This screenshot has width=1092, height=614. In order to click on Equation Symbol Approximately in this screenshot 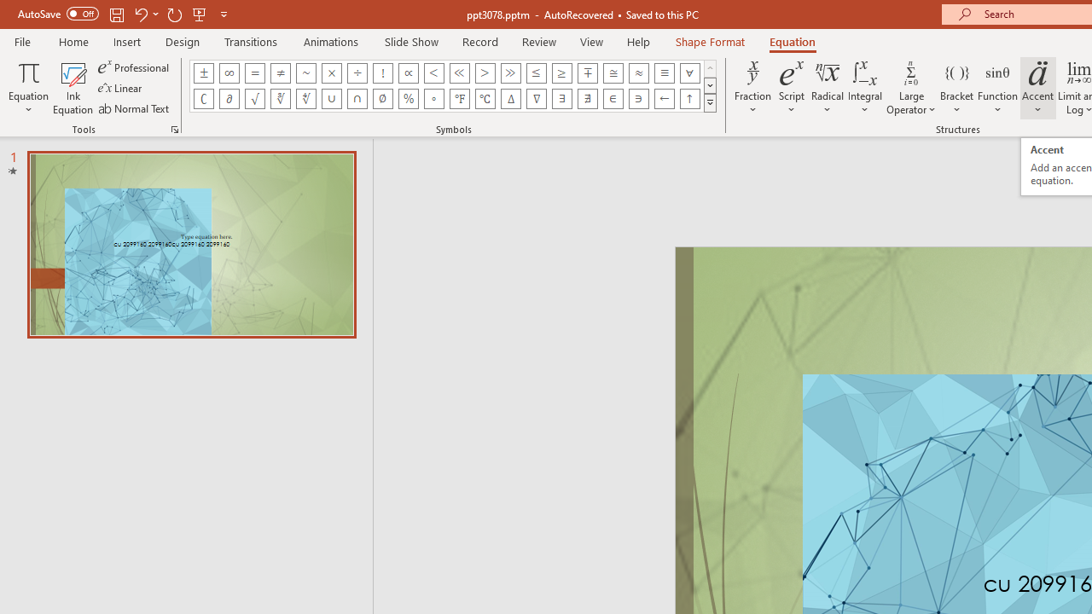, I will do `click(305, 73)`.